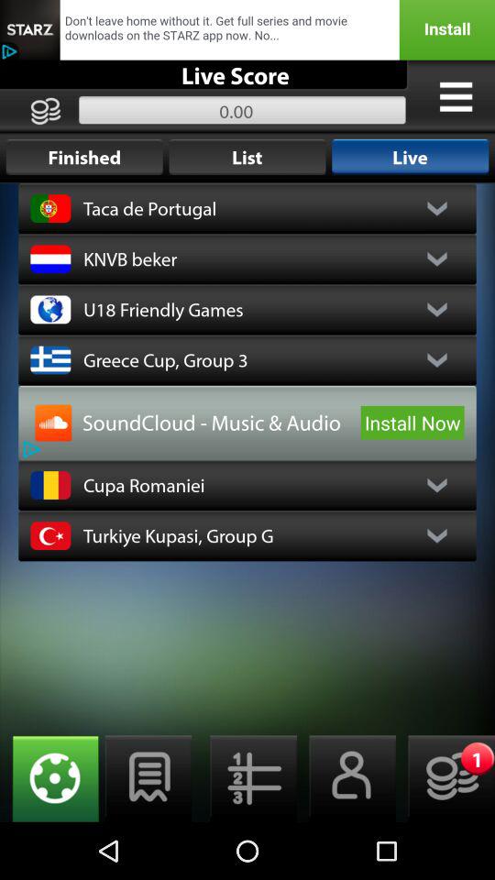 This screenshot has height=880, width=495. I want to click on go to profile, so click(346, 779).